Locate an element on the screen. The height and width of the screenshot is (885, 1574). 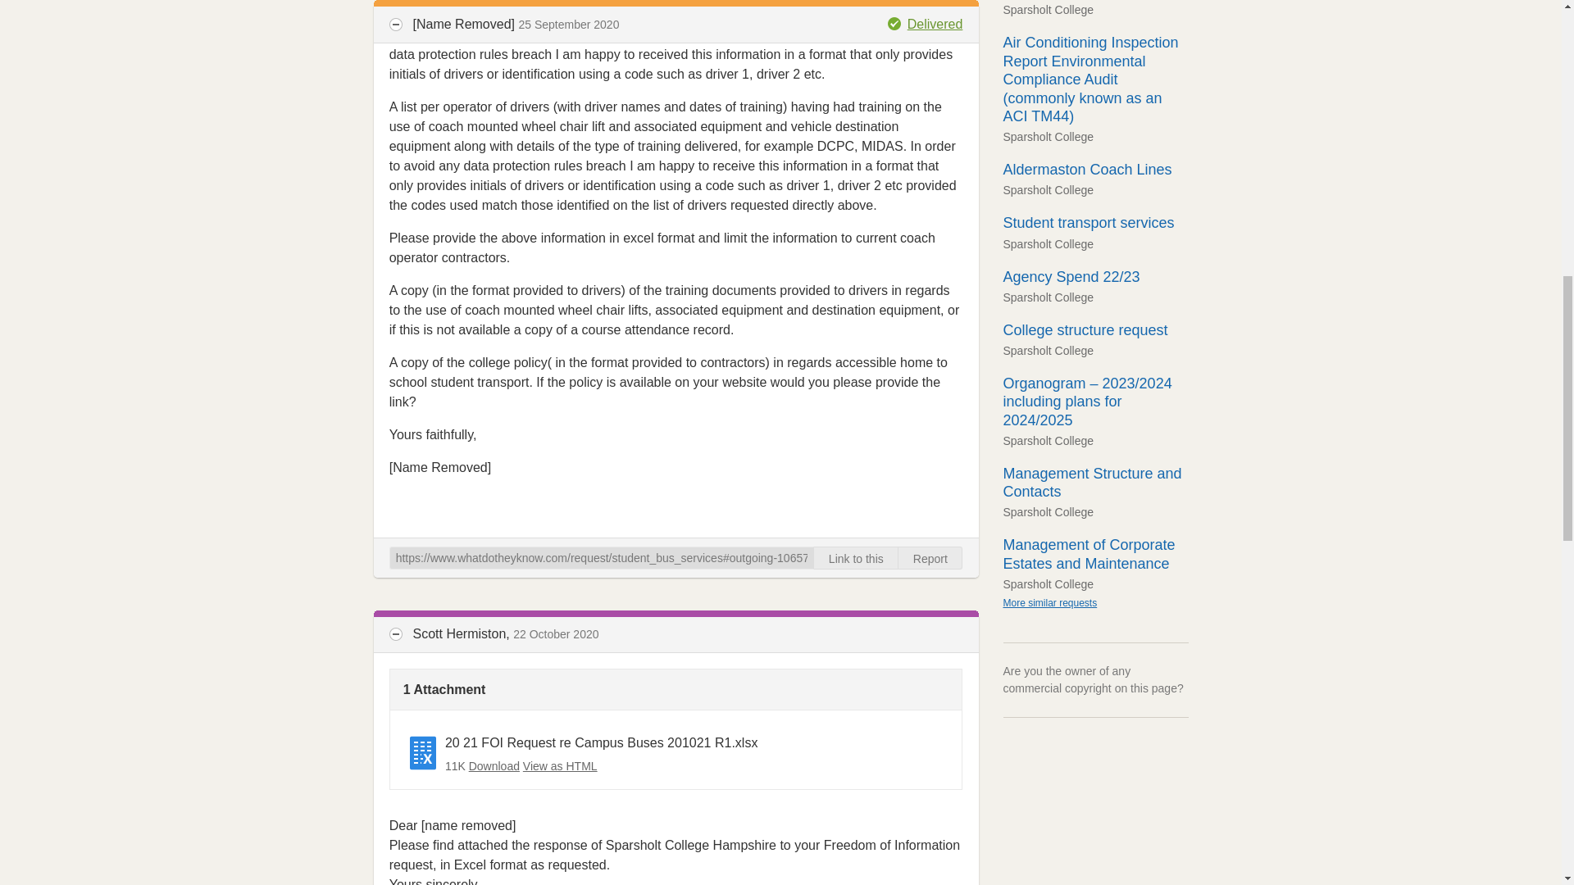
Download is located at coordinates (494, 765).